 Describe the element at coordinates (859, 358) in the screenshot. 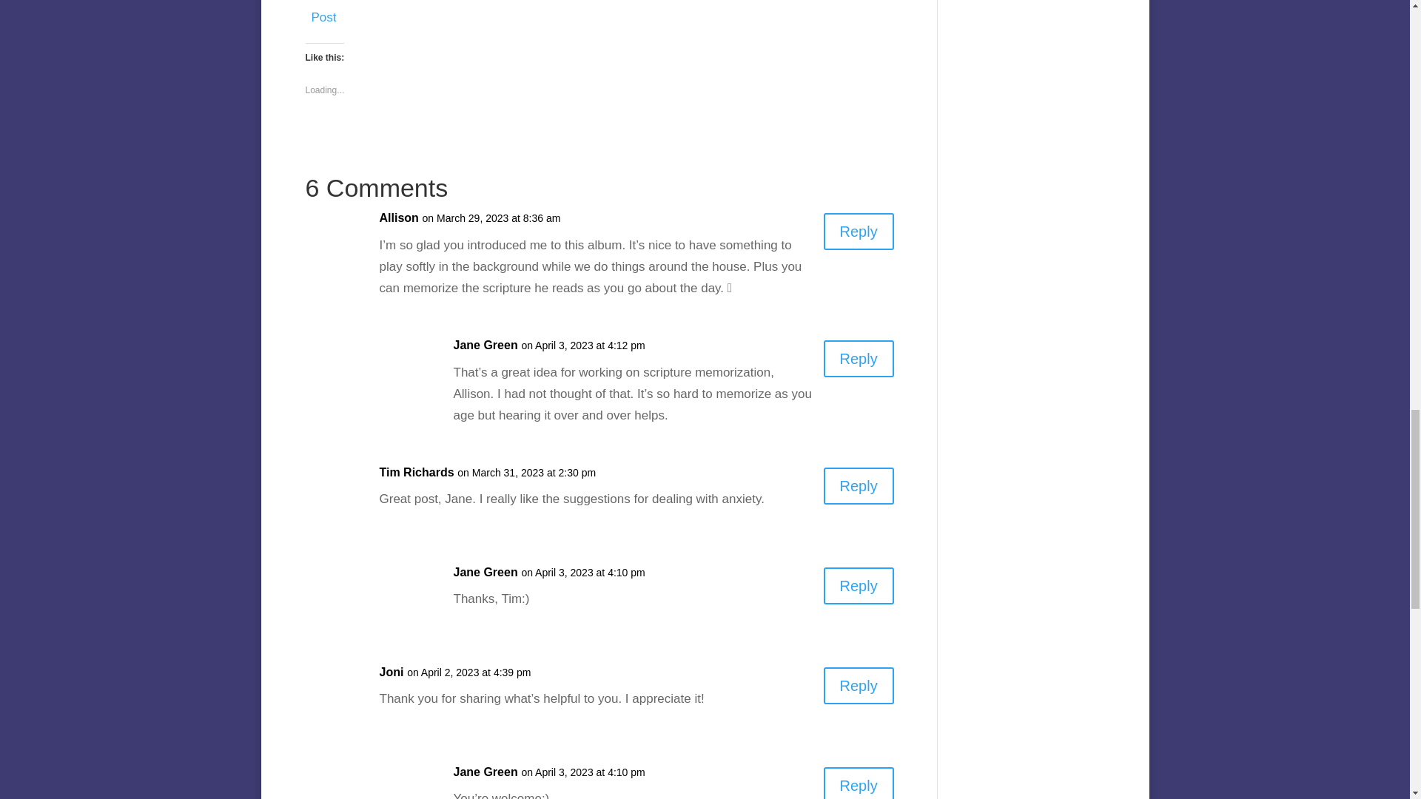

I see `Reply` at that location.